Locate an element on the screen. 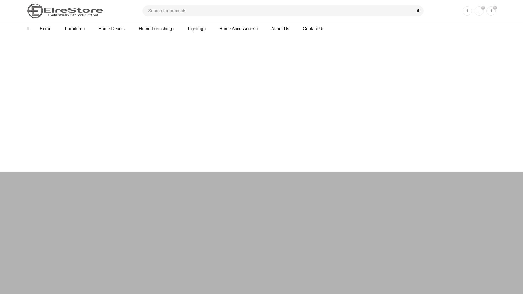 This screenshot has height=294, width=523. Search is located at coordinates (418, 11).